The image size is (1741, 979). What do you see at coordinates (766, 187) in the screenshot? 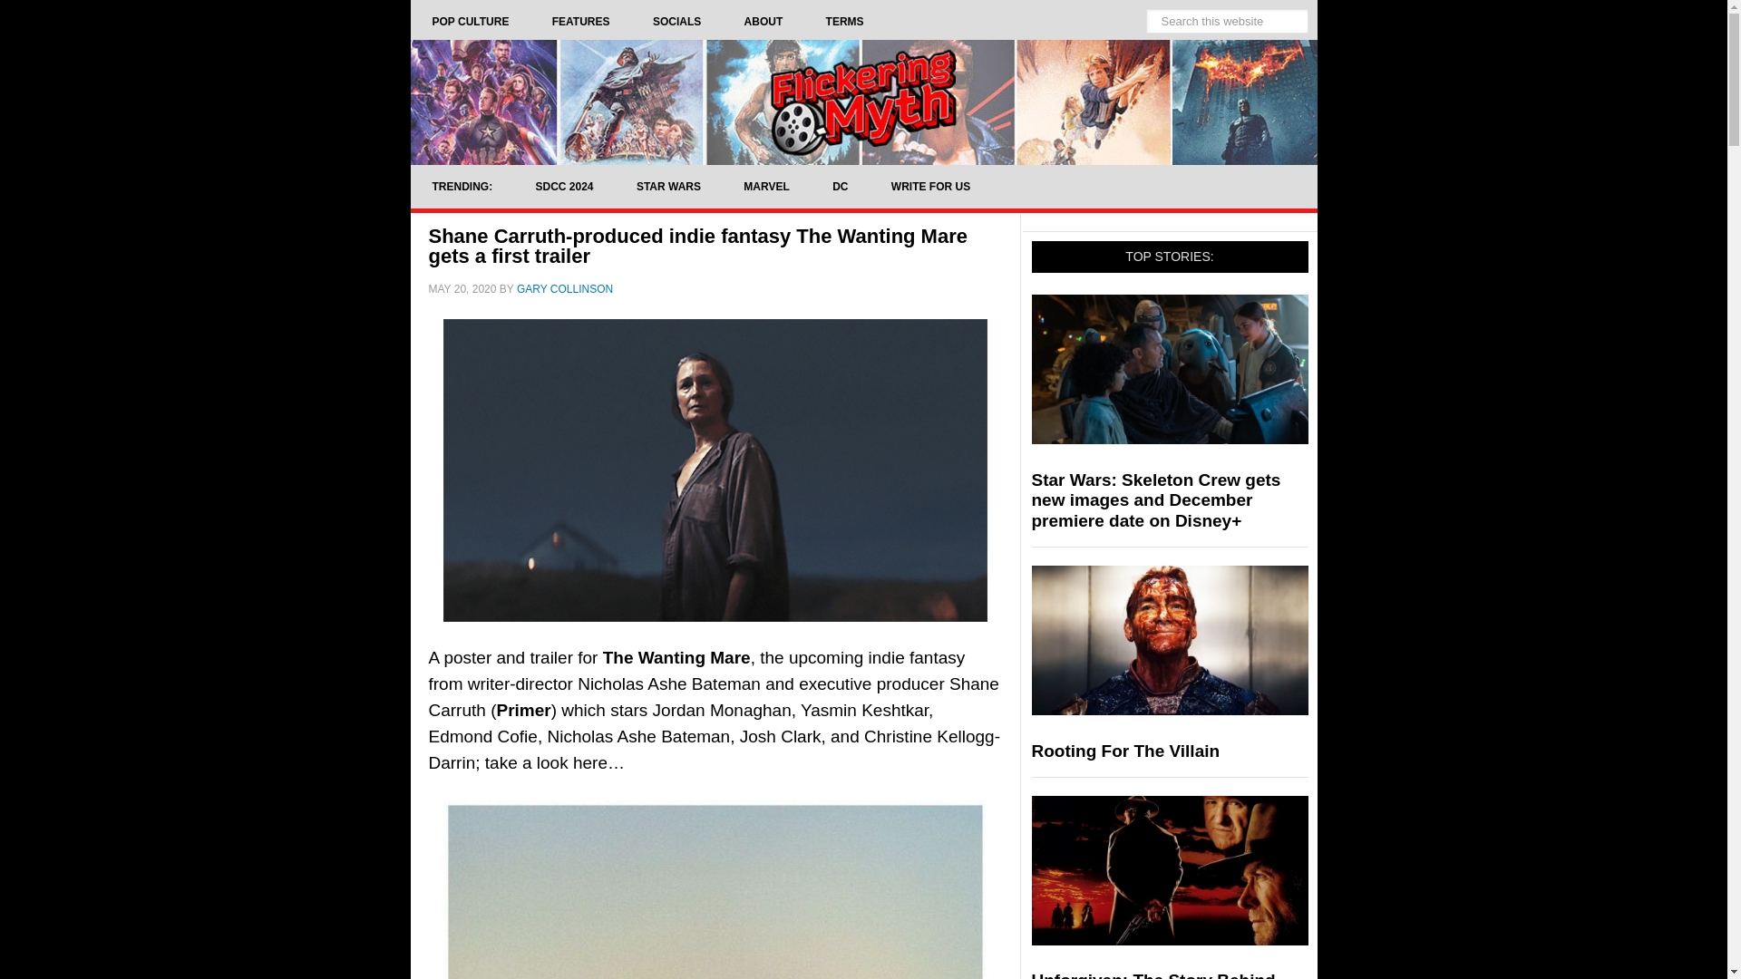
I see `MARVEL` at bounding box center [766, 187].